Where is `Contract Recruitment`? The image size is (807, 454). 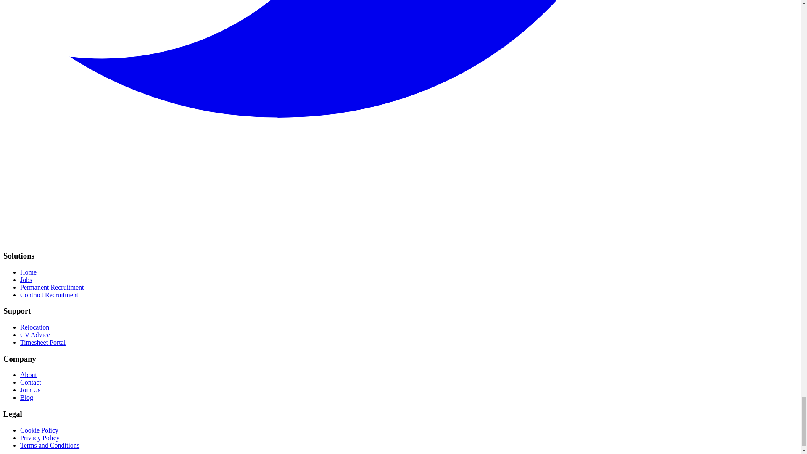 Contract Recruitment is located at coordinates (49, 295).